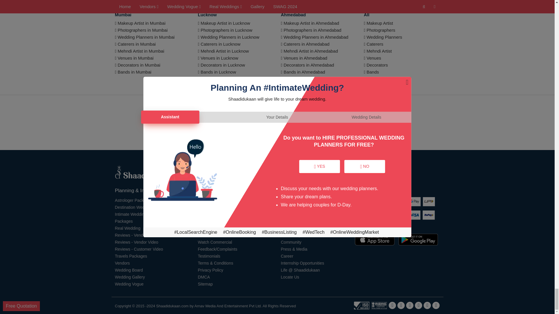 The image size is (559, 314). I want to click on Vendor Reviews, so click(136, 242).